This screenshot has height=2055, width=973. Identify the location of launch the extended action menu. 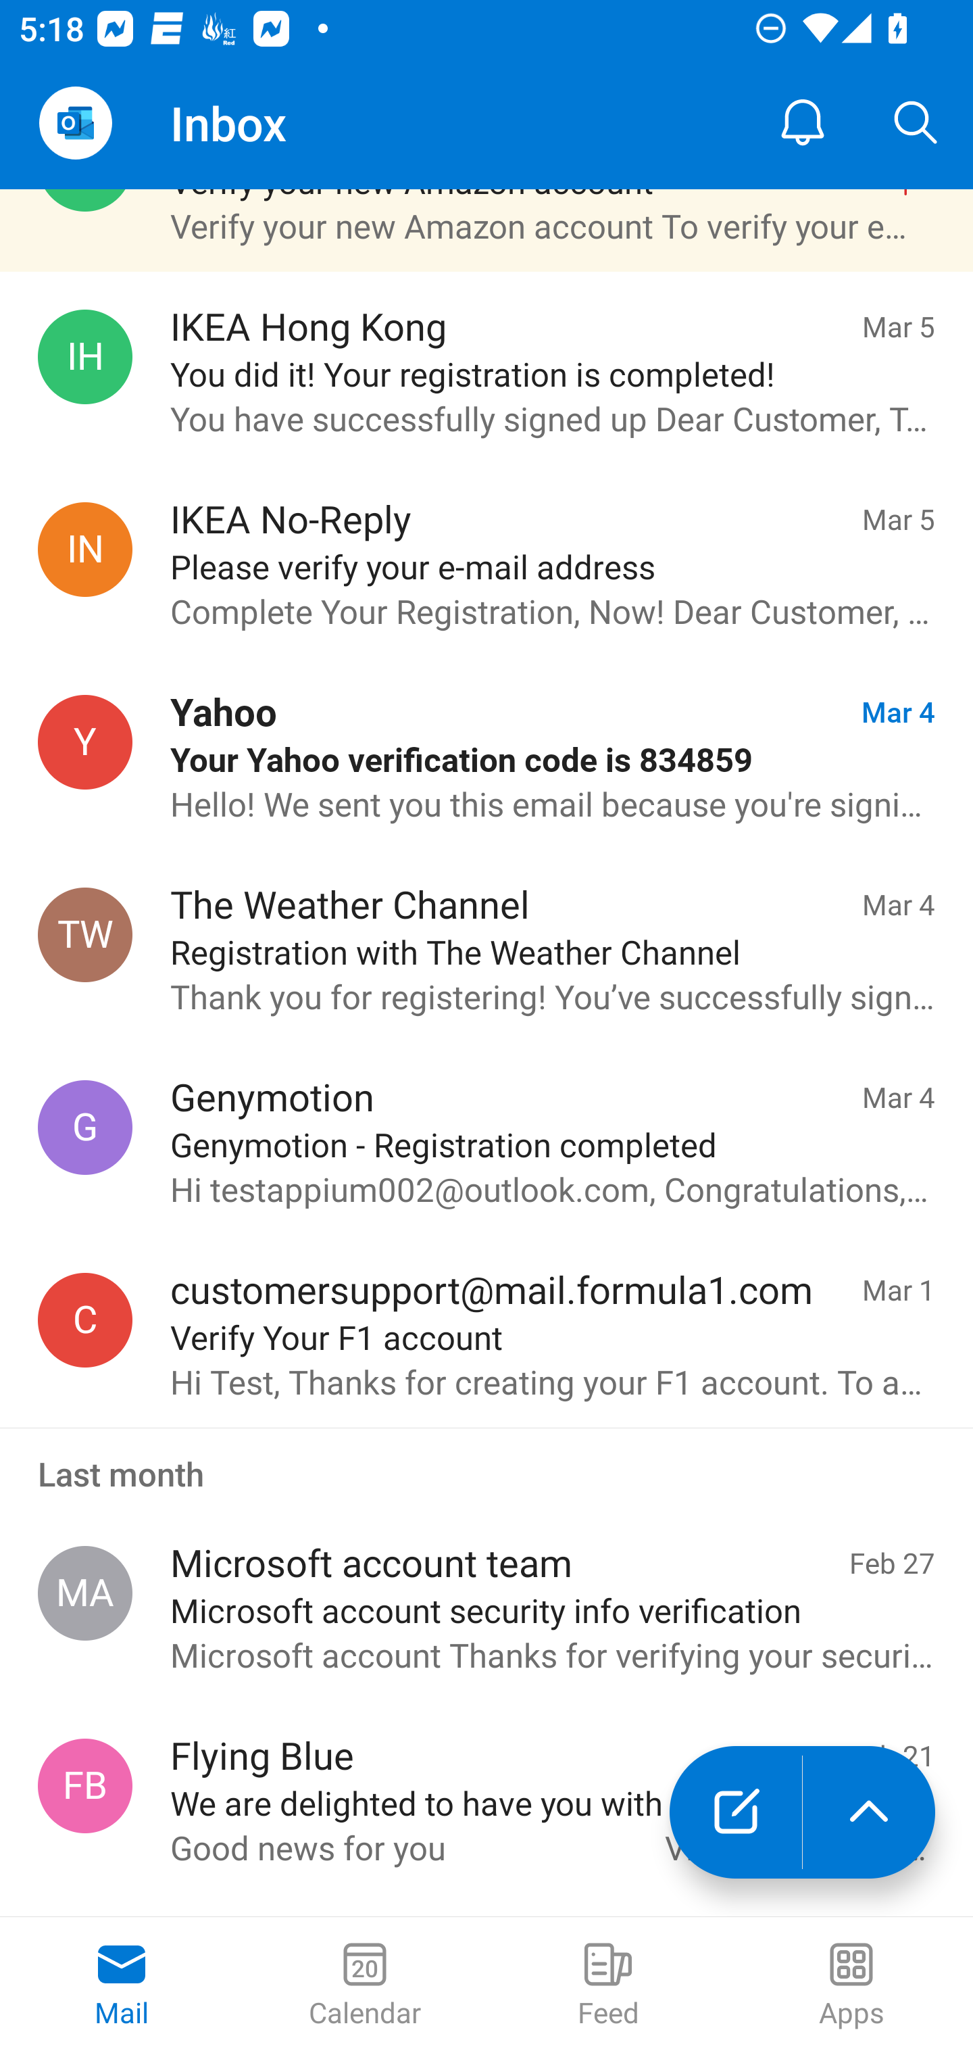
(869, 1812).